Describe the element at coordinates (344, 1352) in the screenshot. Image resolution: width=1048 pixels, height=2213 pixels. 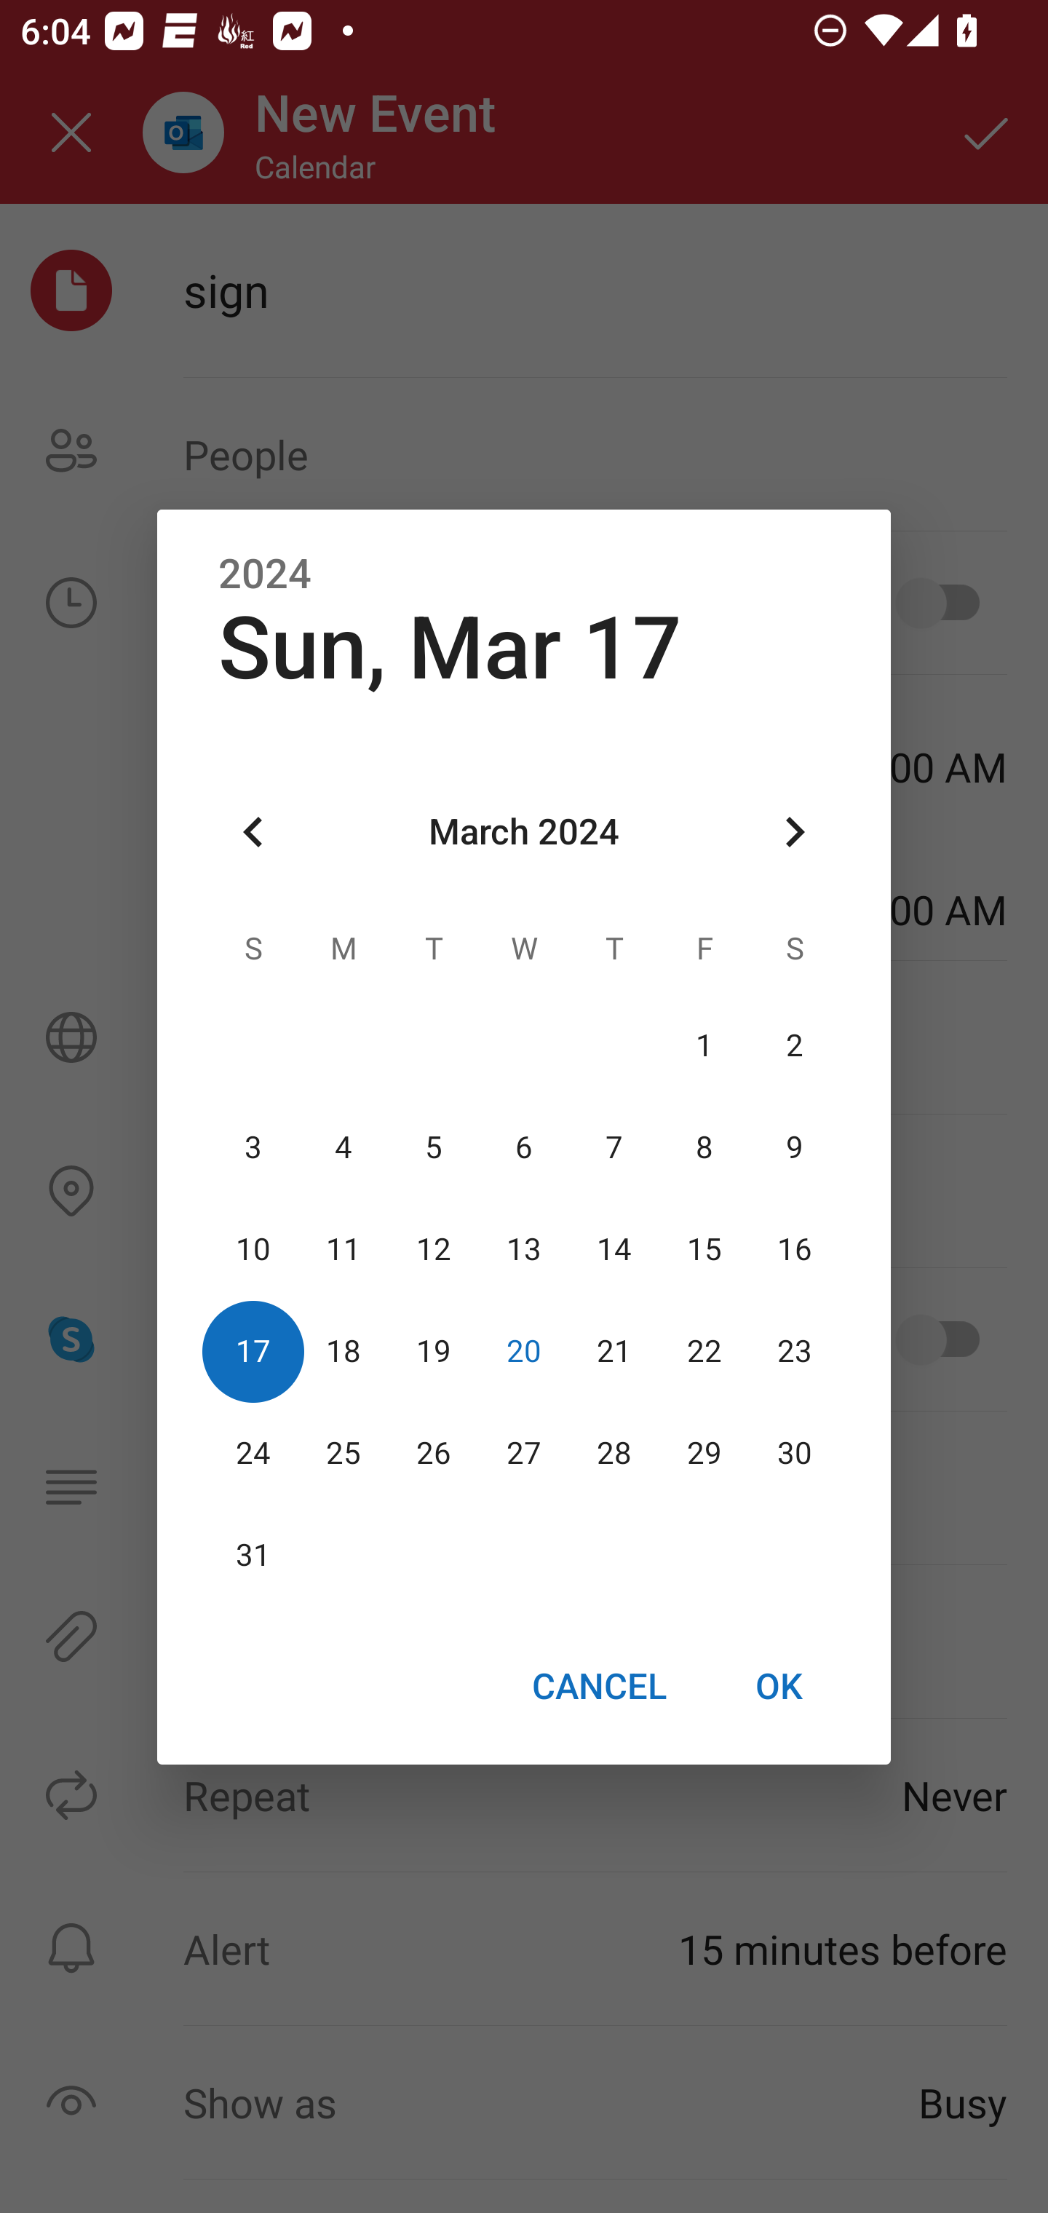
I see `18 18 March 2024` at that location.